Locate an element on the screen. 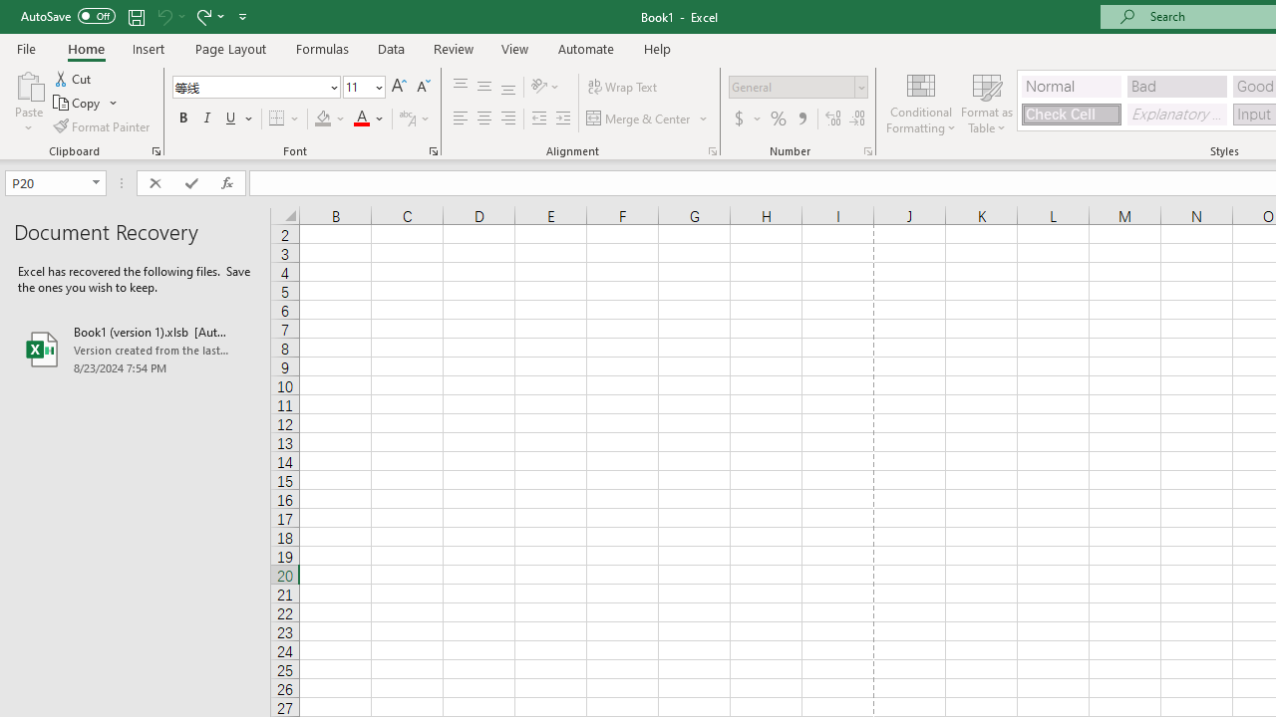 The width and height of the screenshot is (1276, 717). Comma Style is located at coordinates (801, 119).